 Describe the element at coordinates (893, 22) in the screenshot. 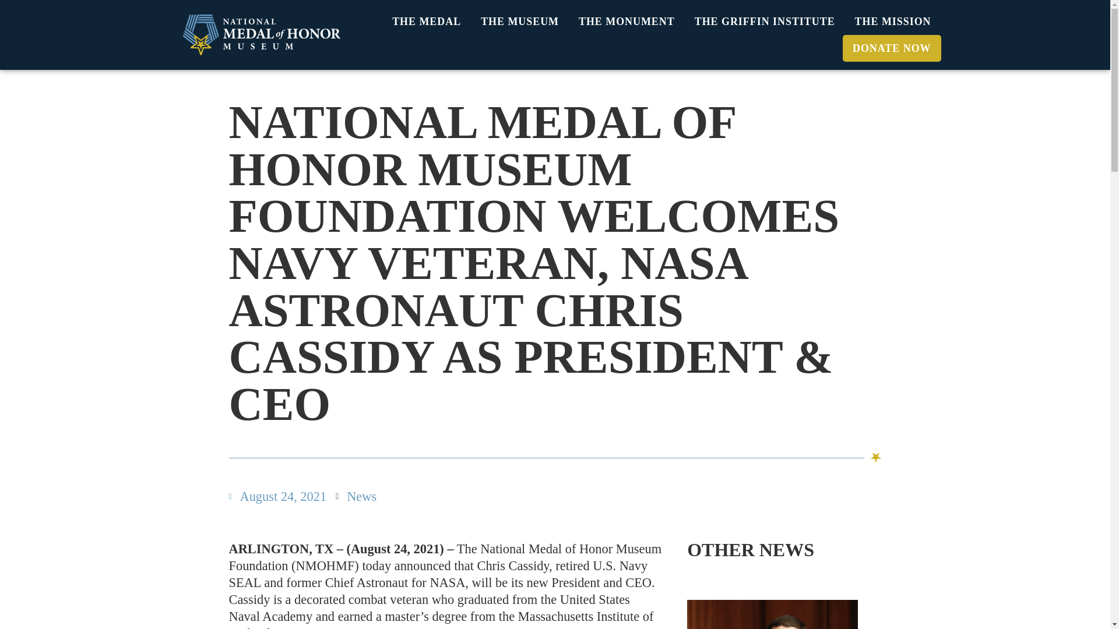

I see `THE MISSION` at that location.